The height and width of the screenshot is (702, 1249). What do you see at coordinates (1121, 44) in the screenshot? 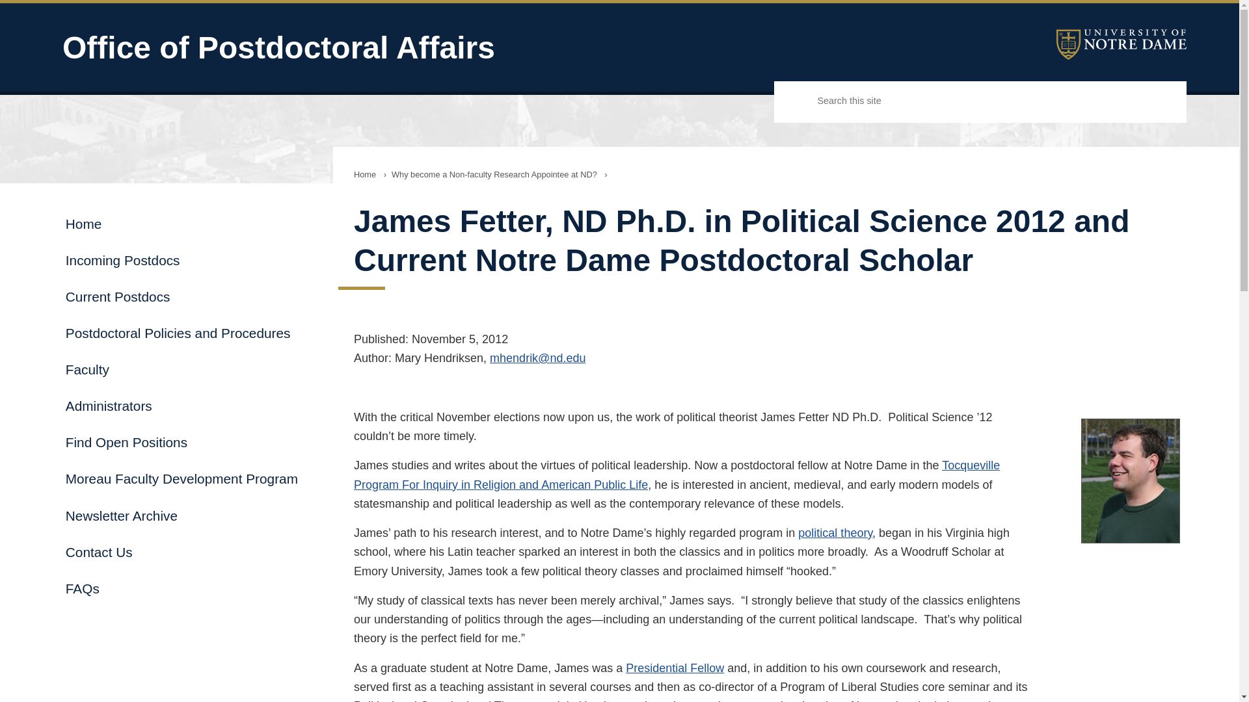
I see `University of Notre Dame` at bounding box center [1121, 44].